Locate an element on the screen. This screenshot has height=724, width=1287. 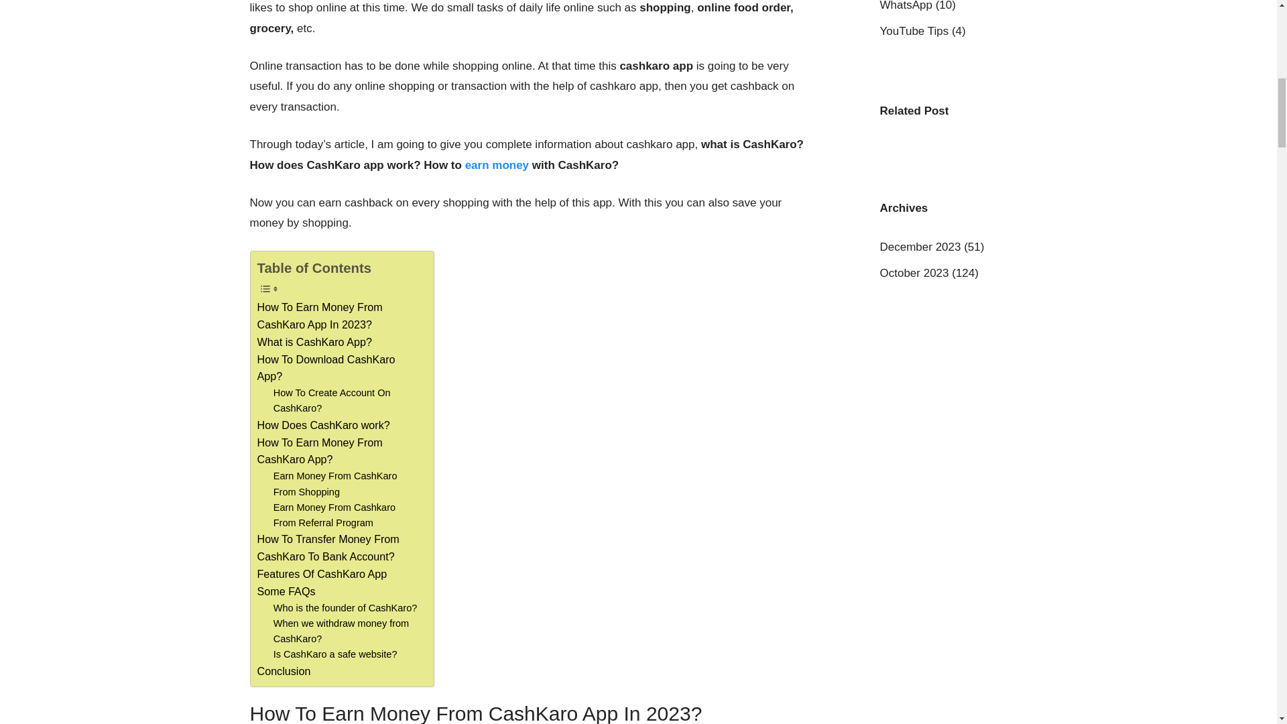
How To Earn Money From CashKaro App In 2023? is located at coordinates (339, 316).